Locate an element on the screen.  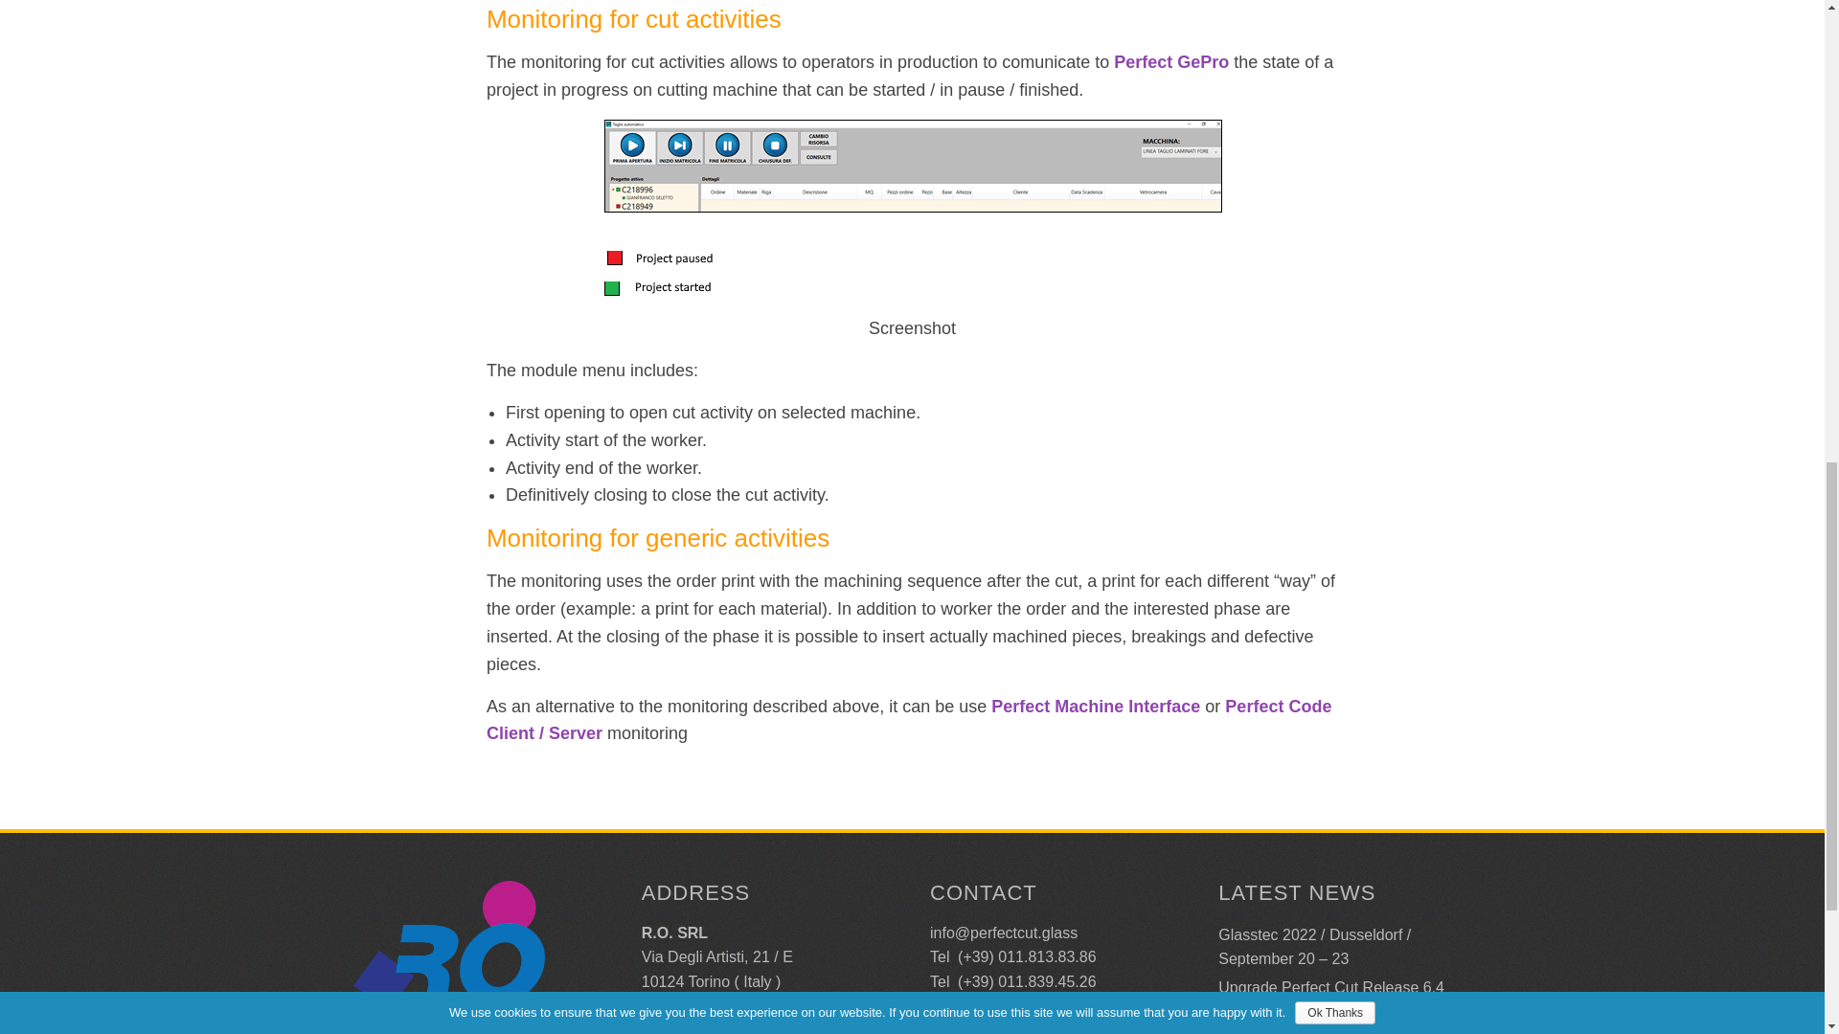
Perfect GePro is located at coordinates (1170, 61).